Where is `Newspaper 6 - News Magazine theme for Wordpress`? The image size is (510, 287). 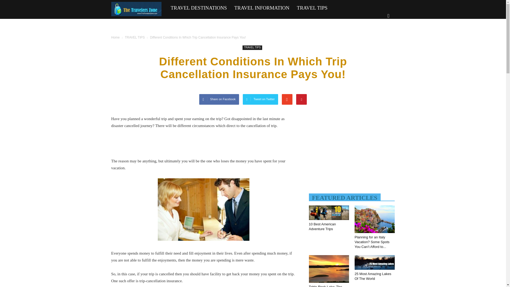
Newspaper 6 - News Magazine theme for Wordpress is located at coordinates (136, 9).